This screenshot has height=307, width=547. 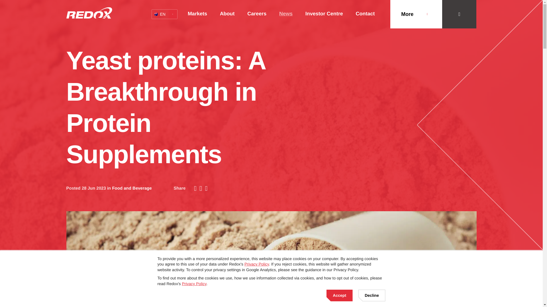 What do you see at coordinates (164, 14) in the screenshot?
I see `Redox Homepage` at bounding box center [164, 14].